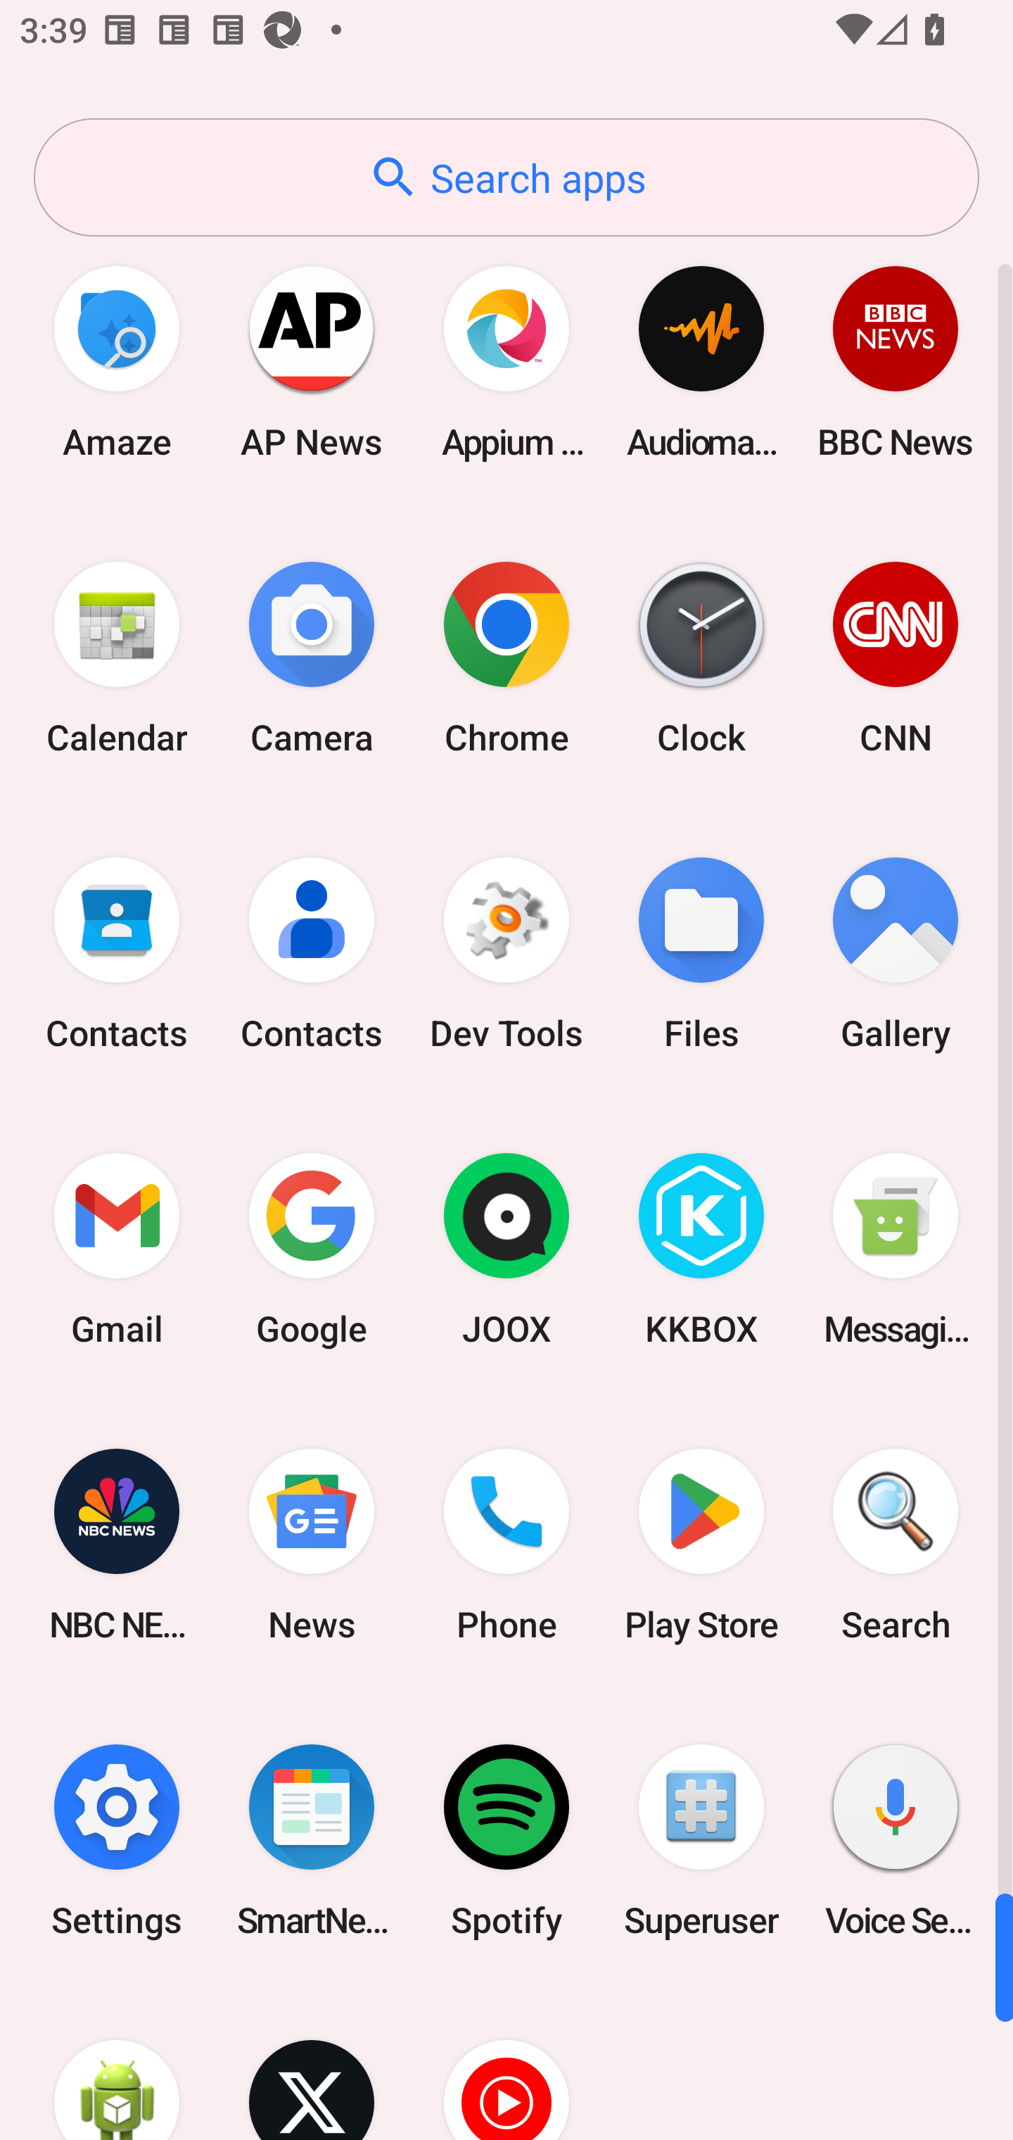 Image resolution: width=1013 pixels, height=2140 pixels. What do you see at coordinates (701, 657) in the screenshot?
I see `Clock` at bounding box center [701, 657].